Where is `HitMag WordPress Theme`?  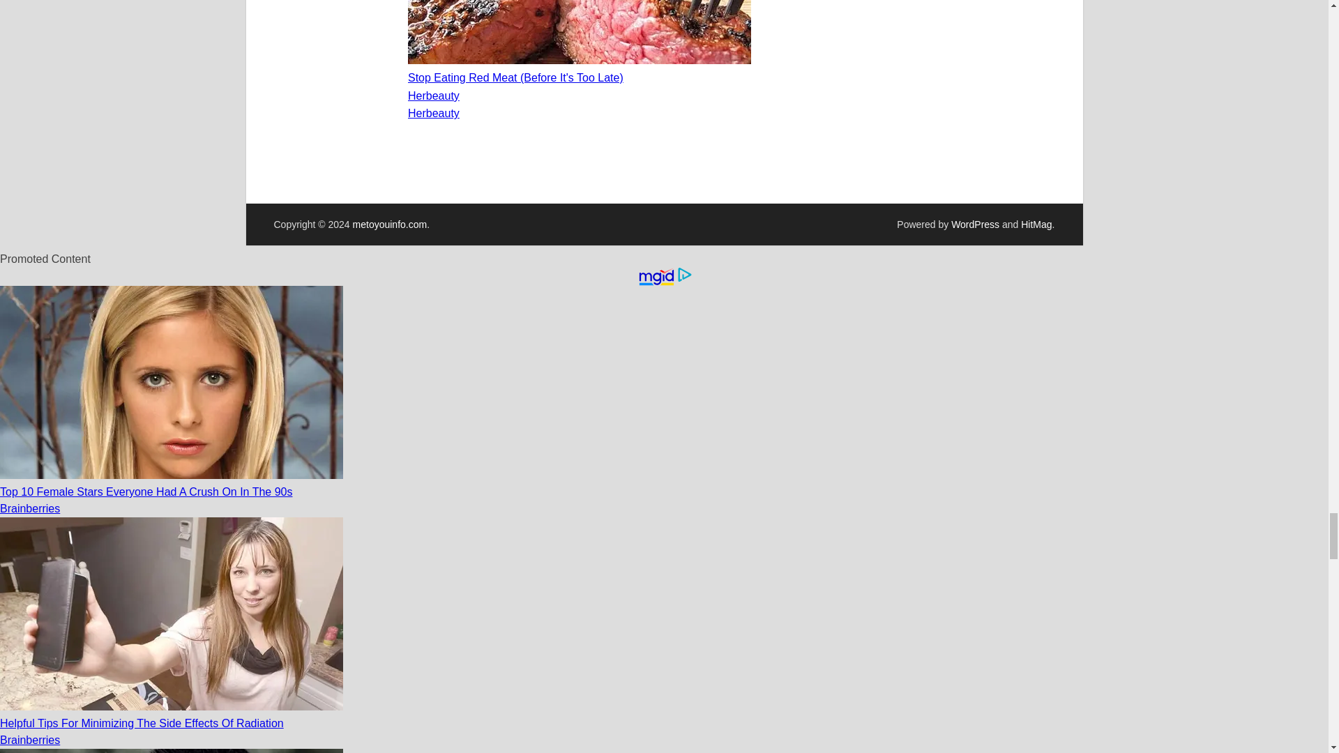 HitMag WordPress Theme is located at coordinates (1036, 225).